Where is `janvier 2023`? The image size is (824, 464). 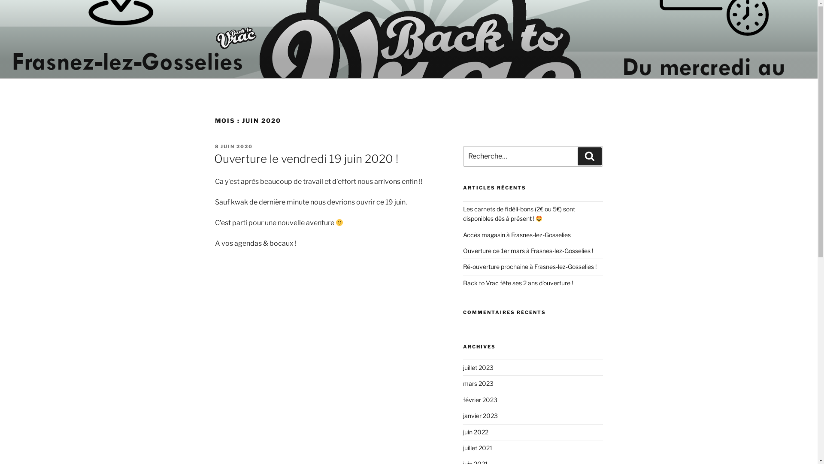
janvier 2023 is located at coordinates (481, 416).